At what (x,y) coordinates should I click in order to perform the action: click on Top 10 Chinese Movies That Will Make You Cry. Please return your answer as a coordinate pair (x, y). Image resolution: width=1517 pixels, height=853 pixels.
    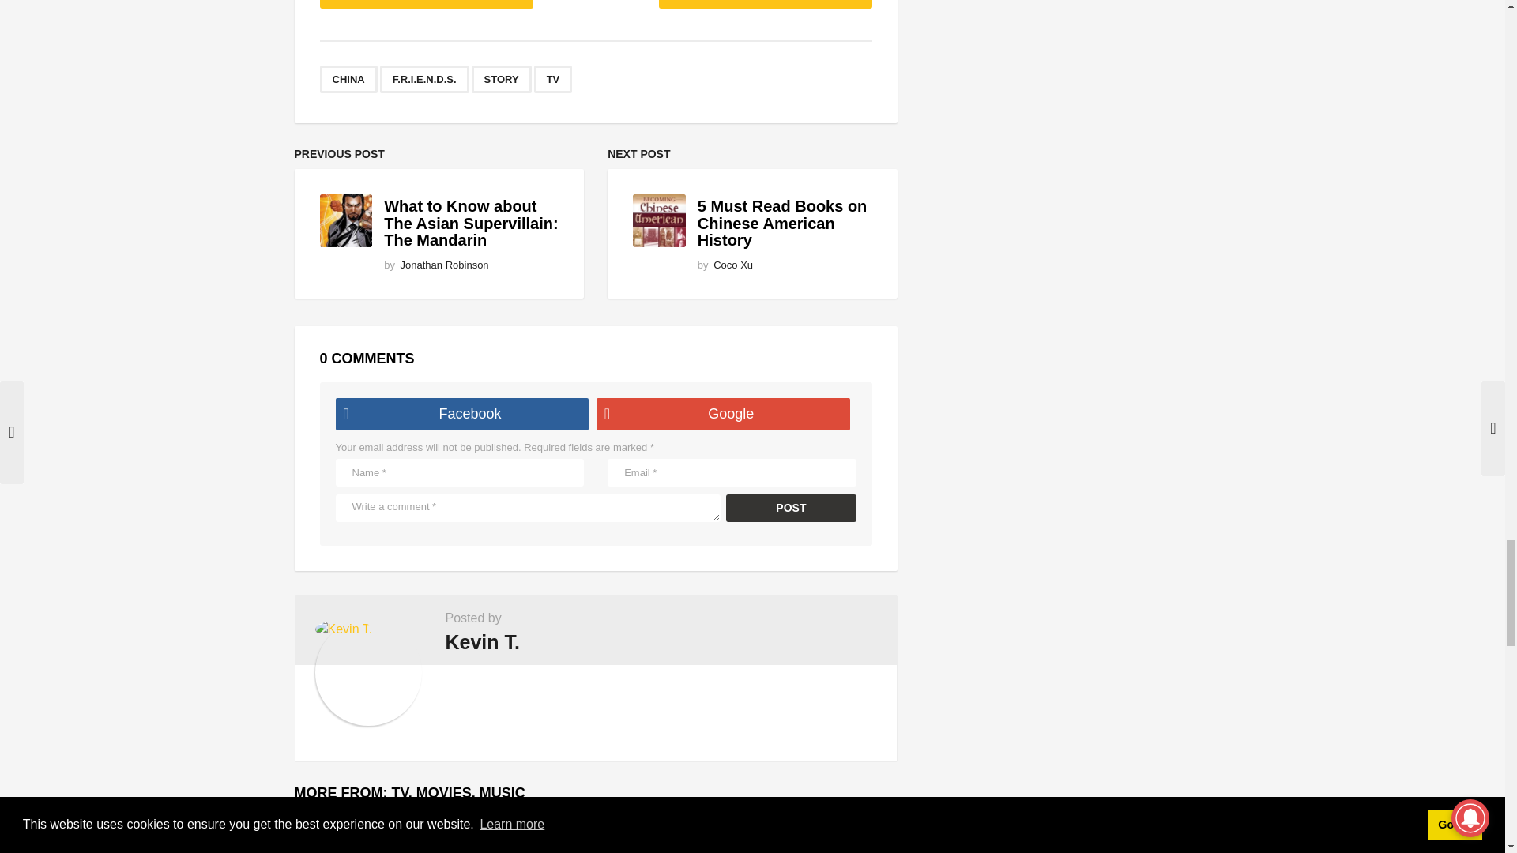
    Looking at the image, I should click on (438, 834).